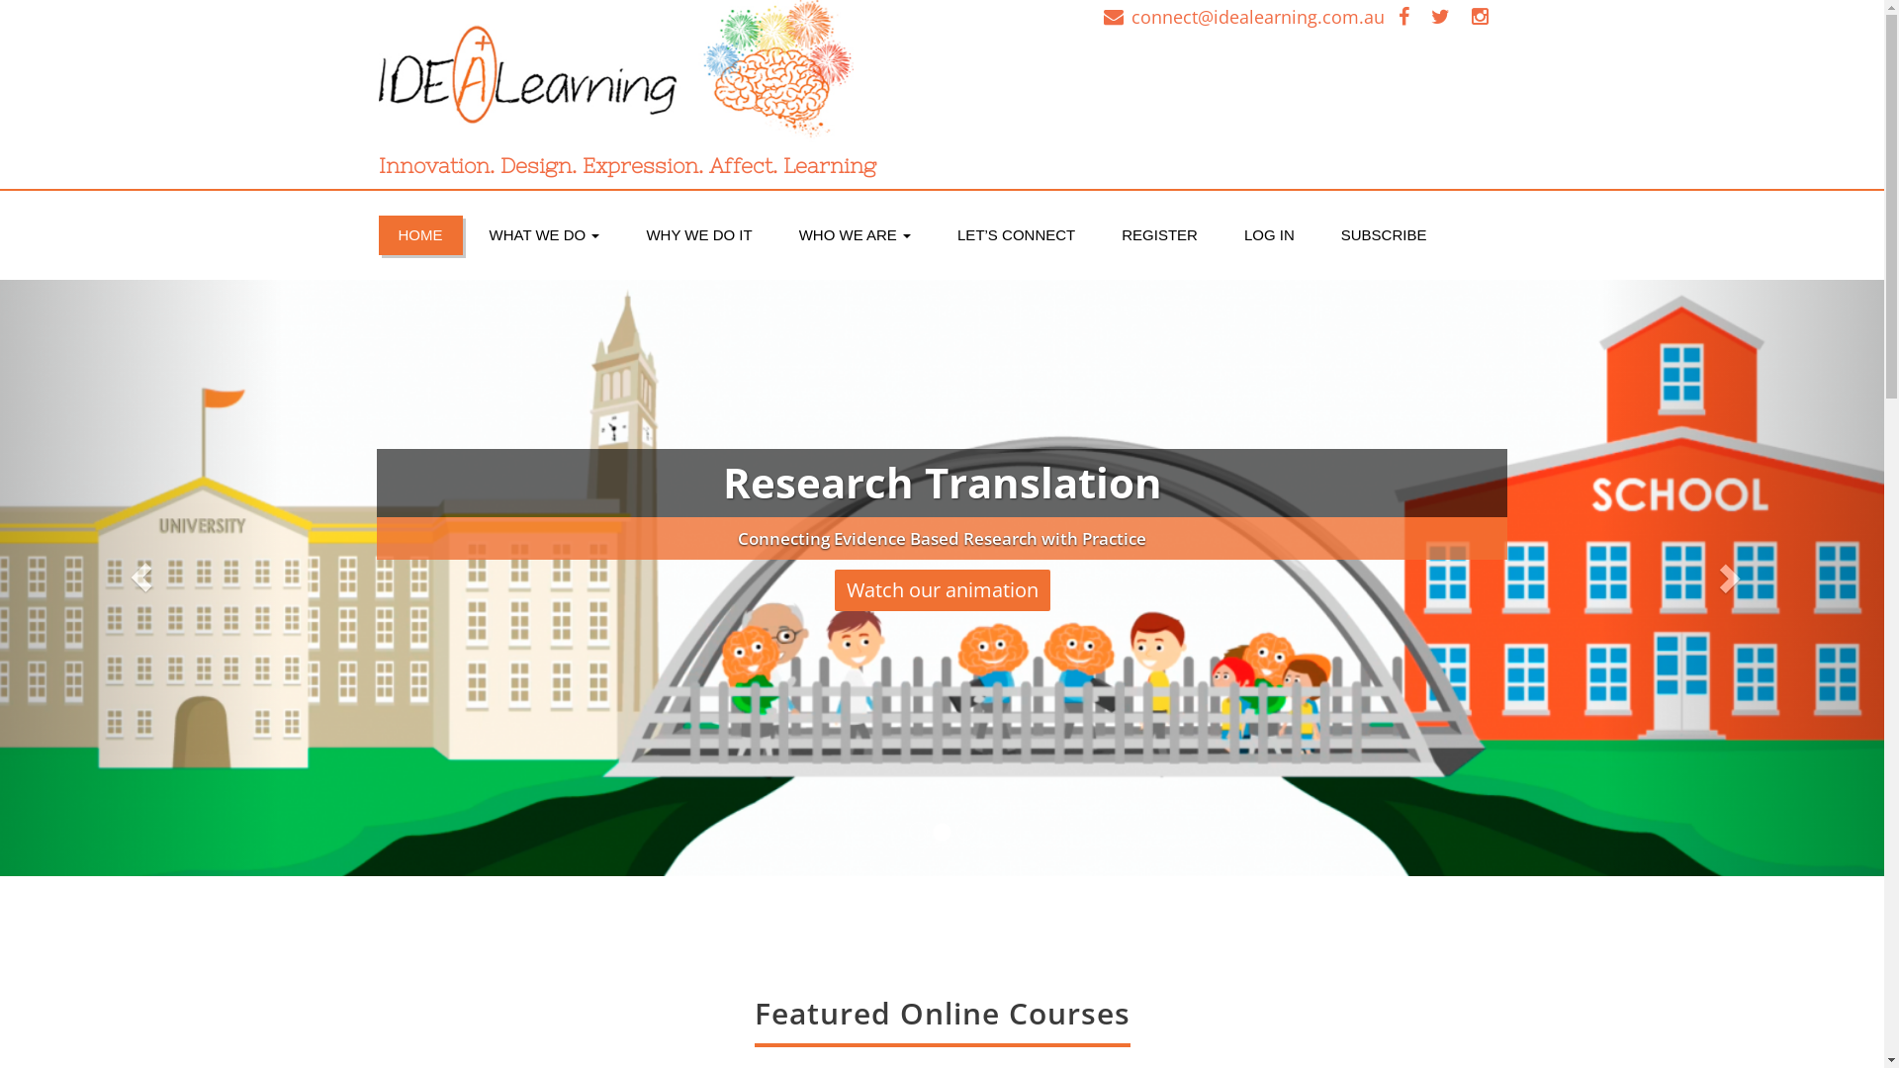  Describe the element at coordinates (653, 74) in the screenshot. I see `IDEALearning` at that location.